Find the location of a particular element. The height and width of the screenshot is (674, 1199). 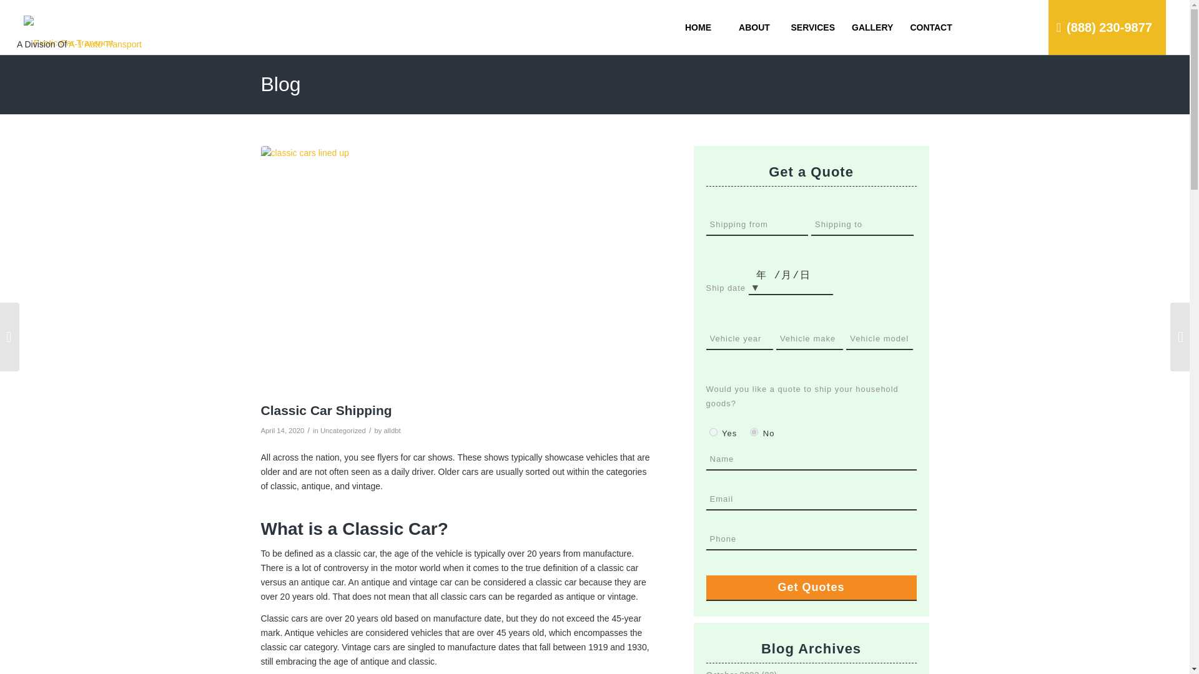

HOME is located at coordinates (697, 27).